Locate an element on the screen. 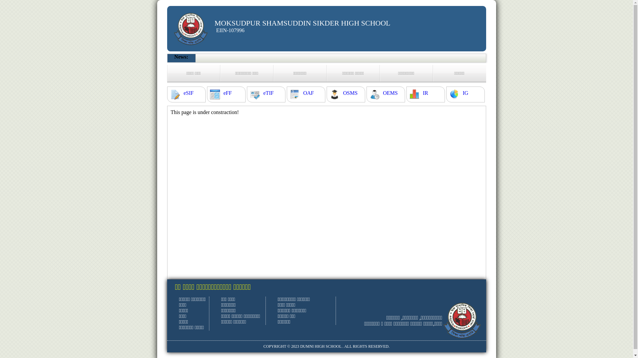 The image size is (638, 358). eSIF is located at coordinates (188, 93).